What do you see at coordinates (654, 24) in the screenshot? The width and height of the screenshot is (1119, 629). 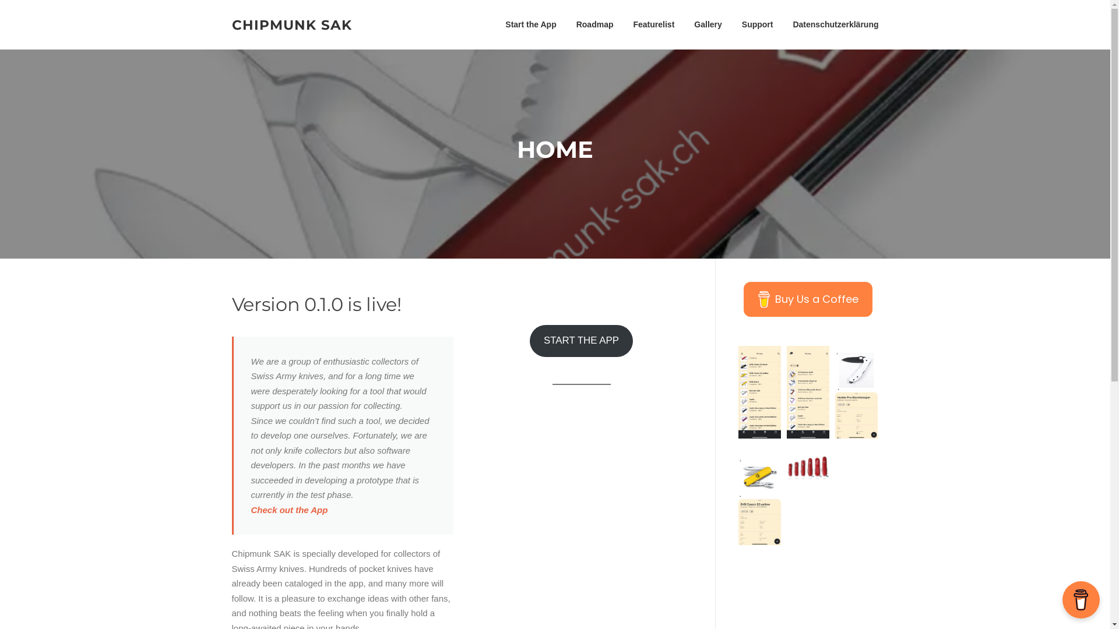 I see `Featurelist` at bounding box center [654, 24].